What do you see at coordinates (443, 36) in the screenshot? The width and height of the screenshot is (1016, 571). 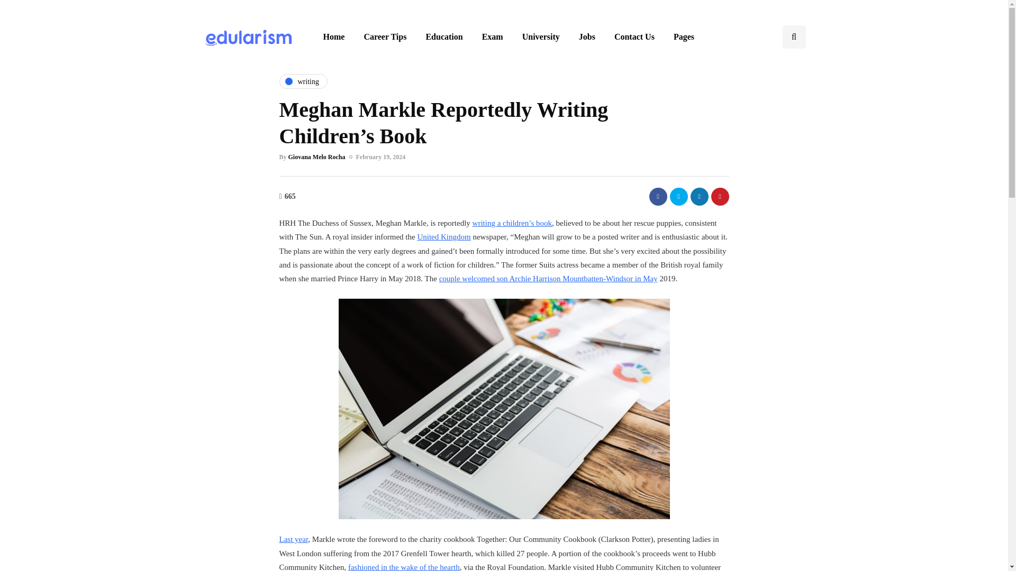 I see `Education` at bounding box center [443, 36].